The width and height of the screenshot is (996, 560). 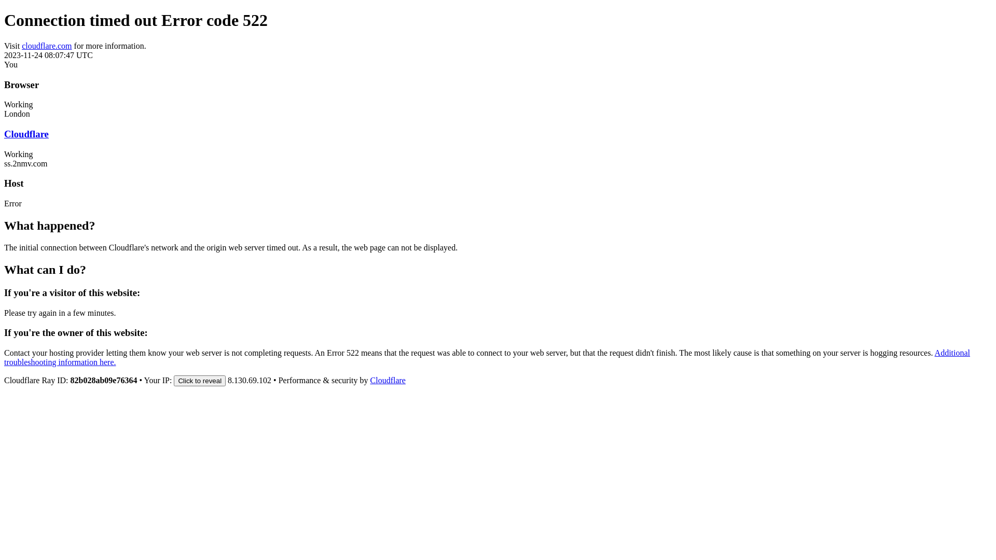 What do you see at coordinates (26, 134) in the screenshot?
I see `Cloudflare` at bounding box center [26, 134].